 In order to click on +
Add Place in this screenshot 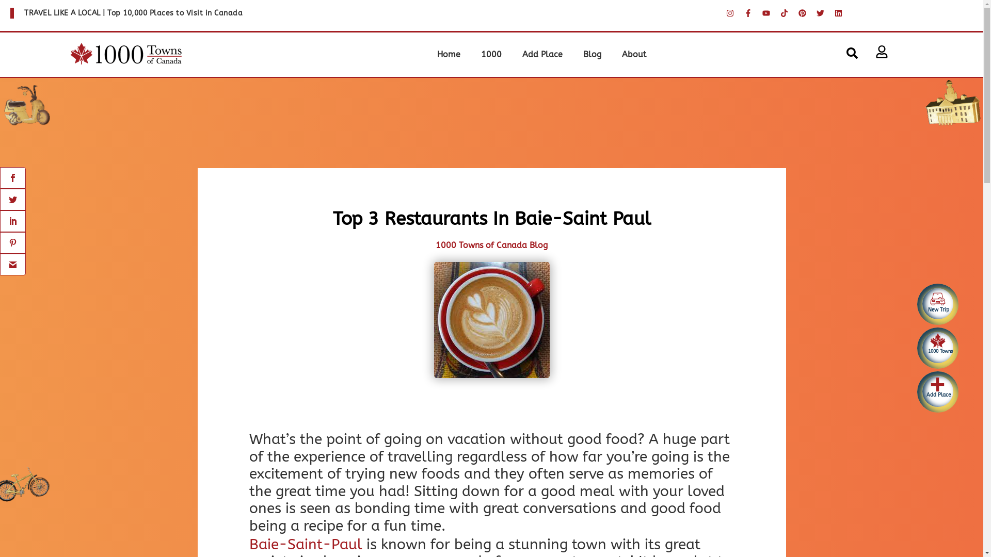, I will do `click(938, 392)`.